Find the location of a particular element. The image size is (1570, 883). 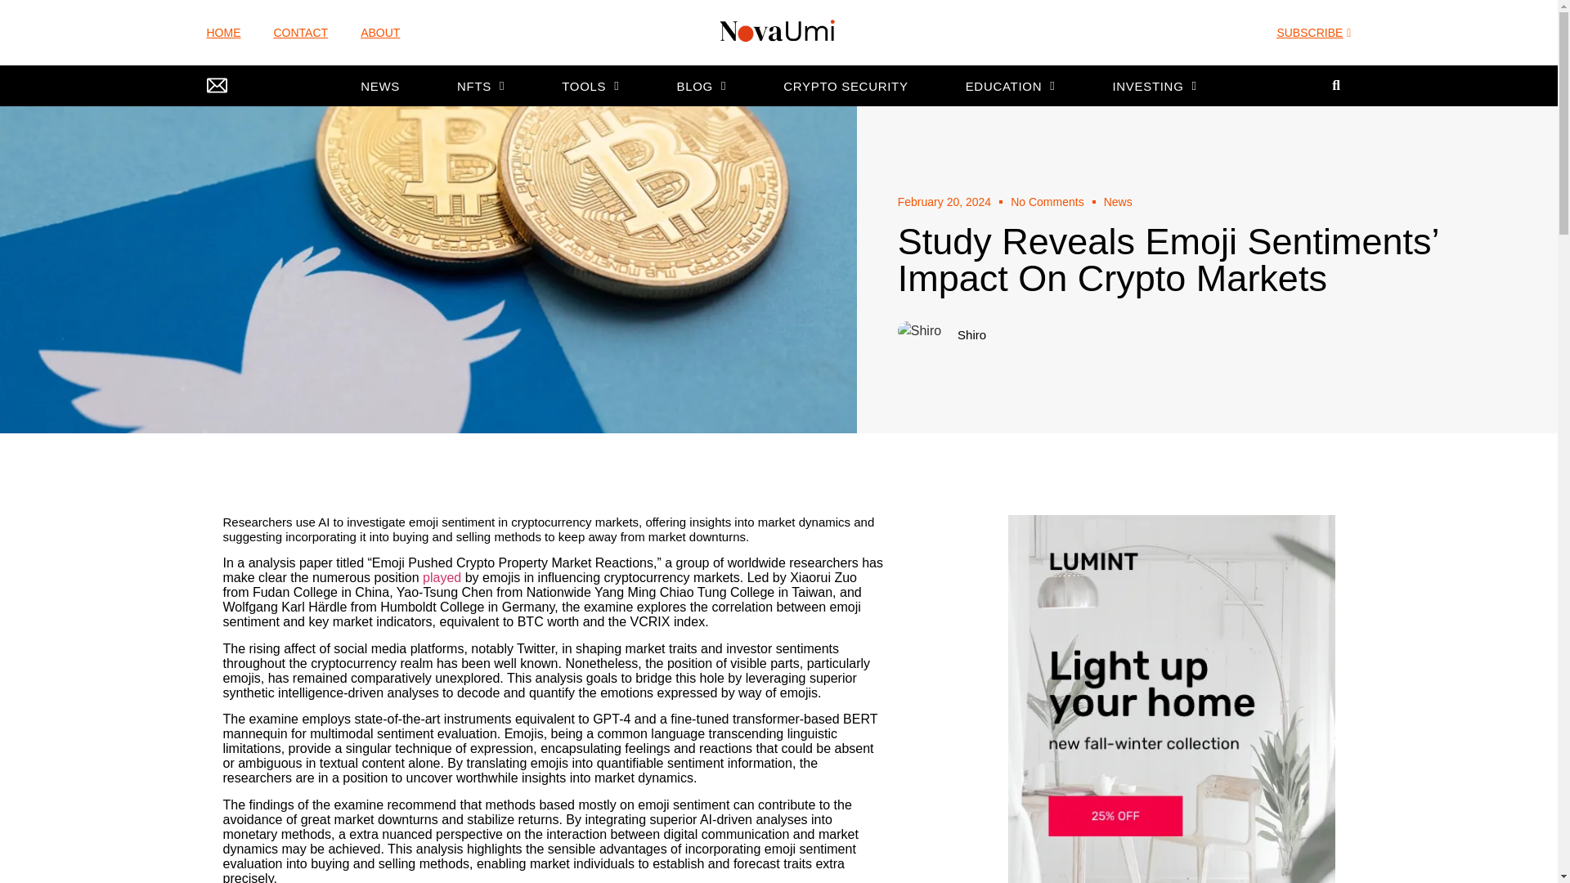

SUBSCRIBE is located at coordinates (1313, 34).